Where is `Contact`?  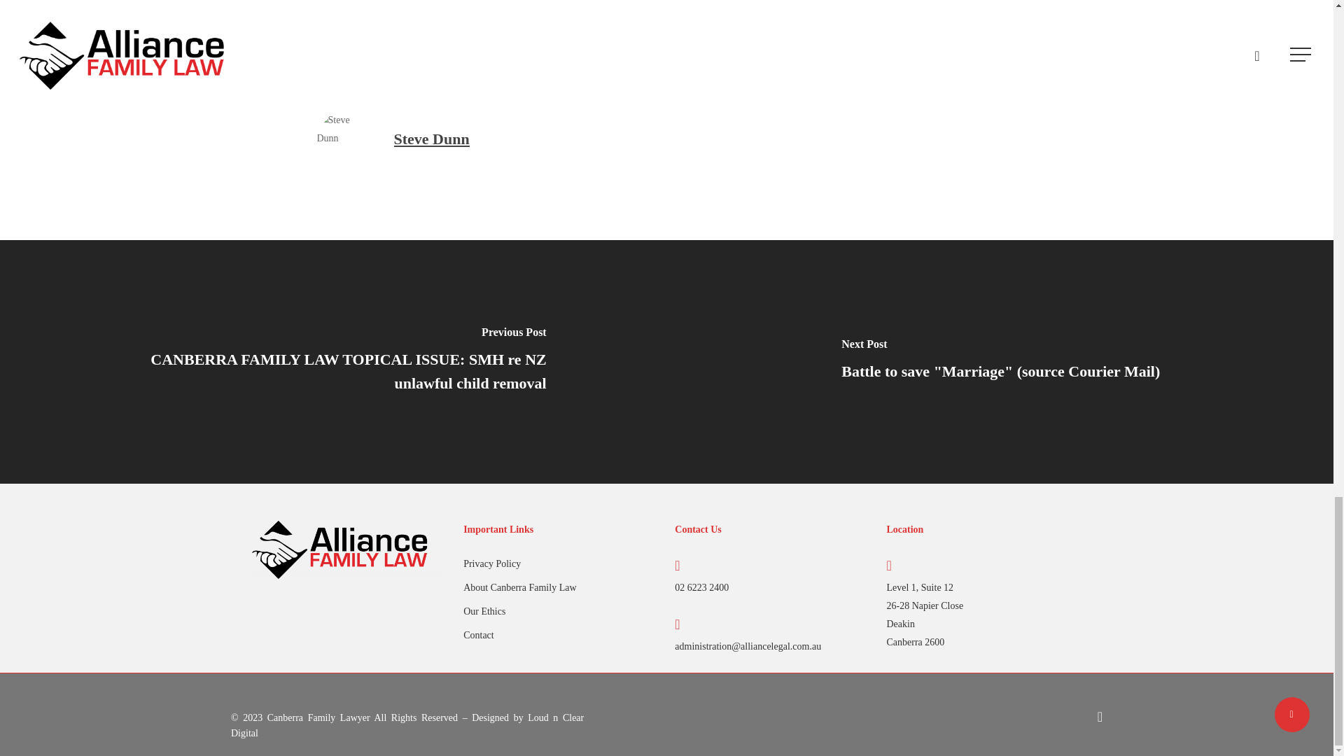
Contact is located at coordinates (561, 636).